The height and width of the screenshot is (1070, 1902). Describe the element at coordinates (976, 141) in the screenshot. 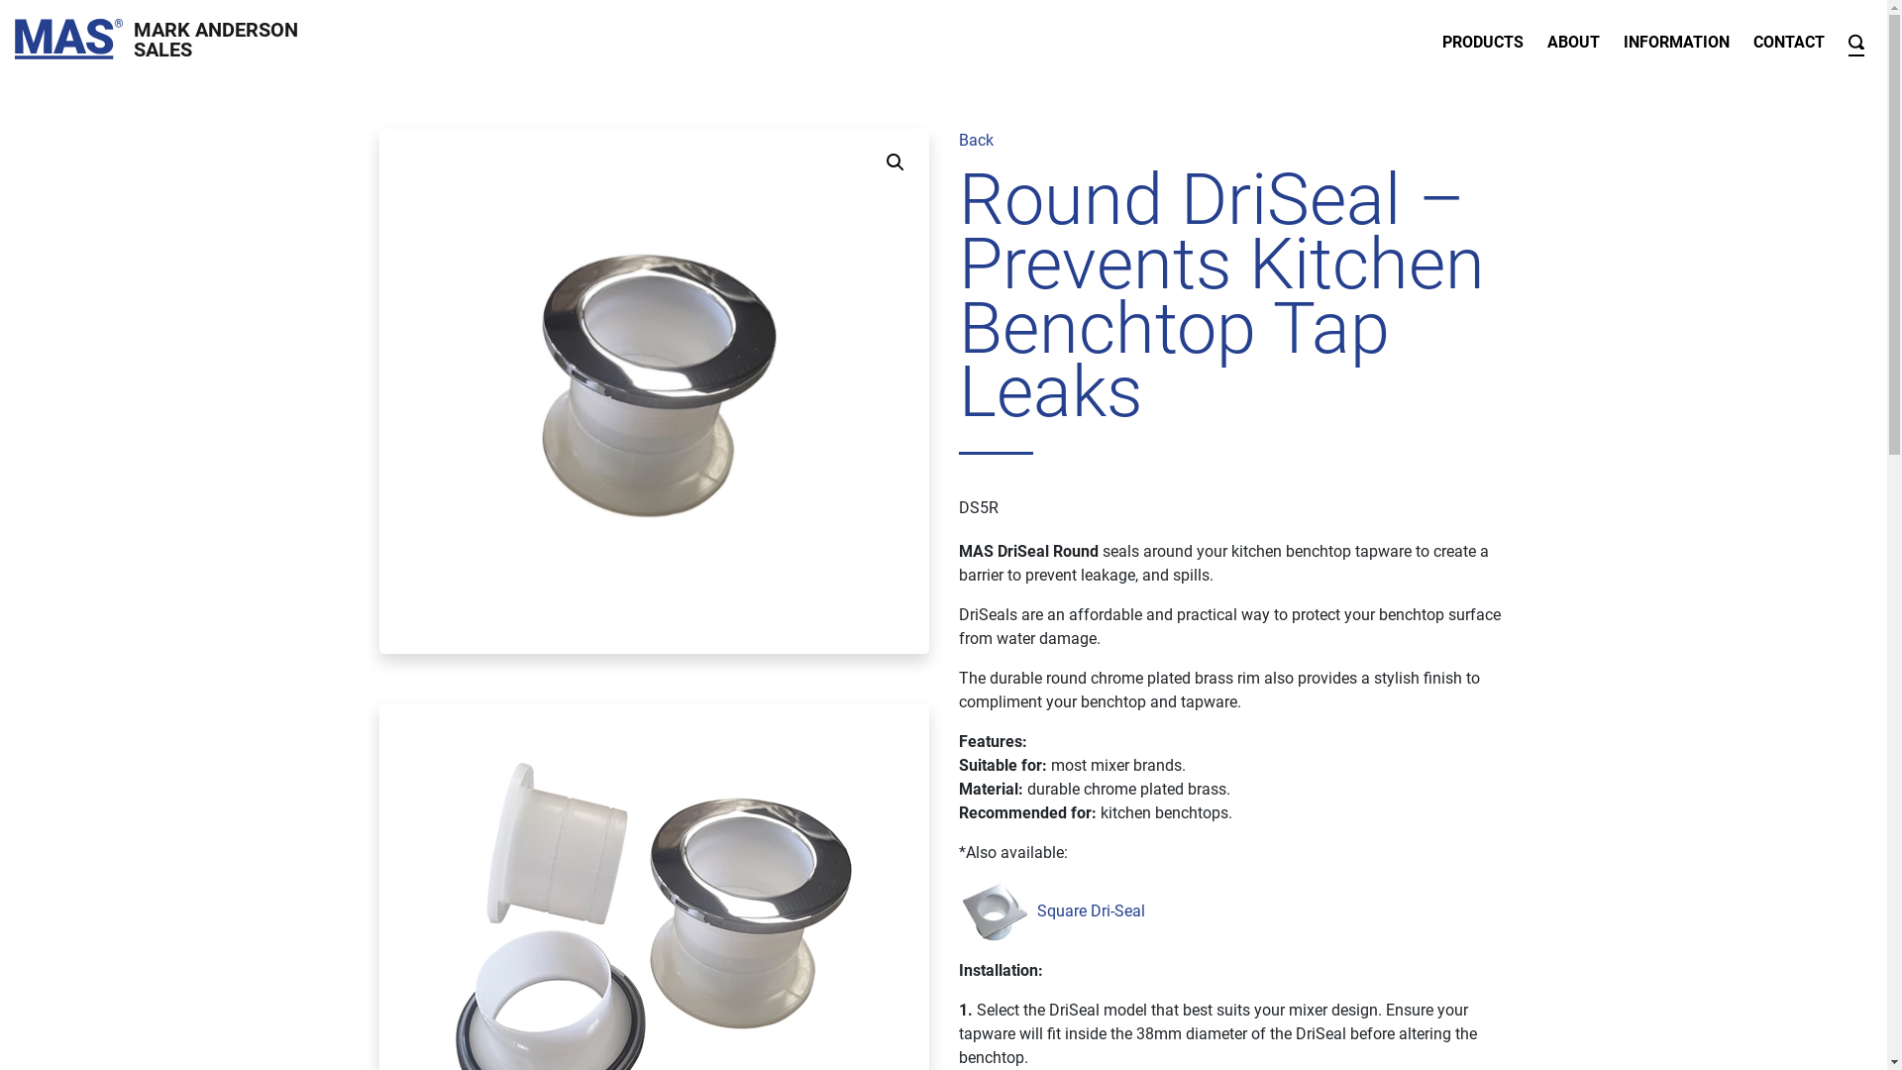

I see `Back` at that location.